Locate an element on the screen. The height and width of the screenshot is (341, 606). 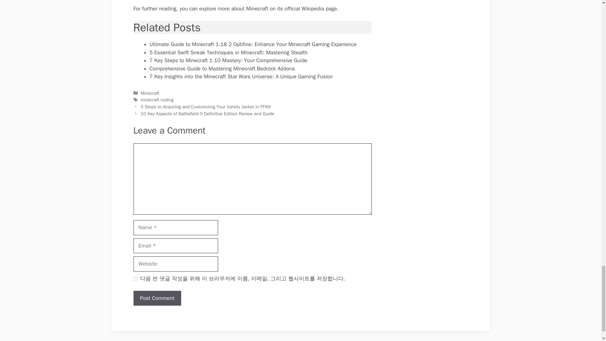
Wikipedia page is located at coordinates (319, 9).